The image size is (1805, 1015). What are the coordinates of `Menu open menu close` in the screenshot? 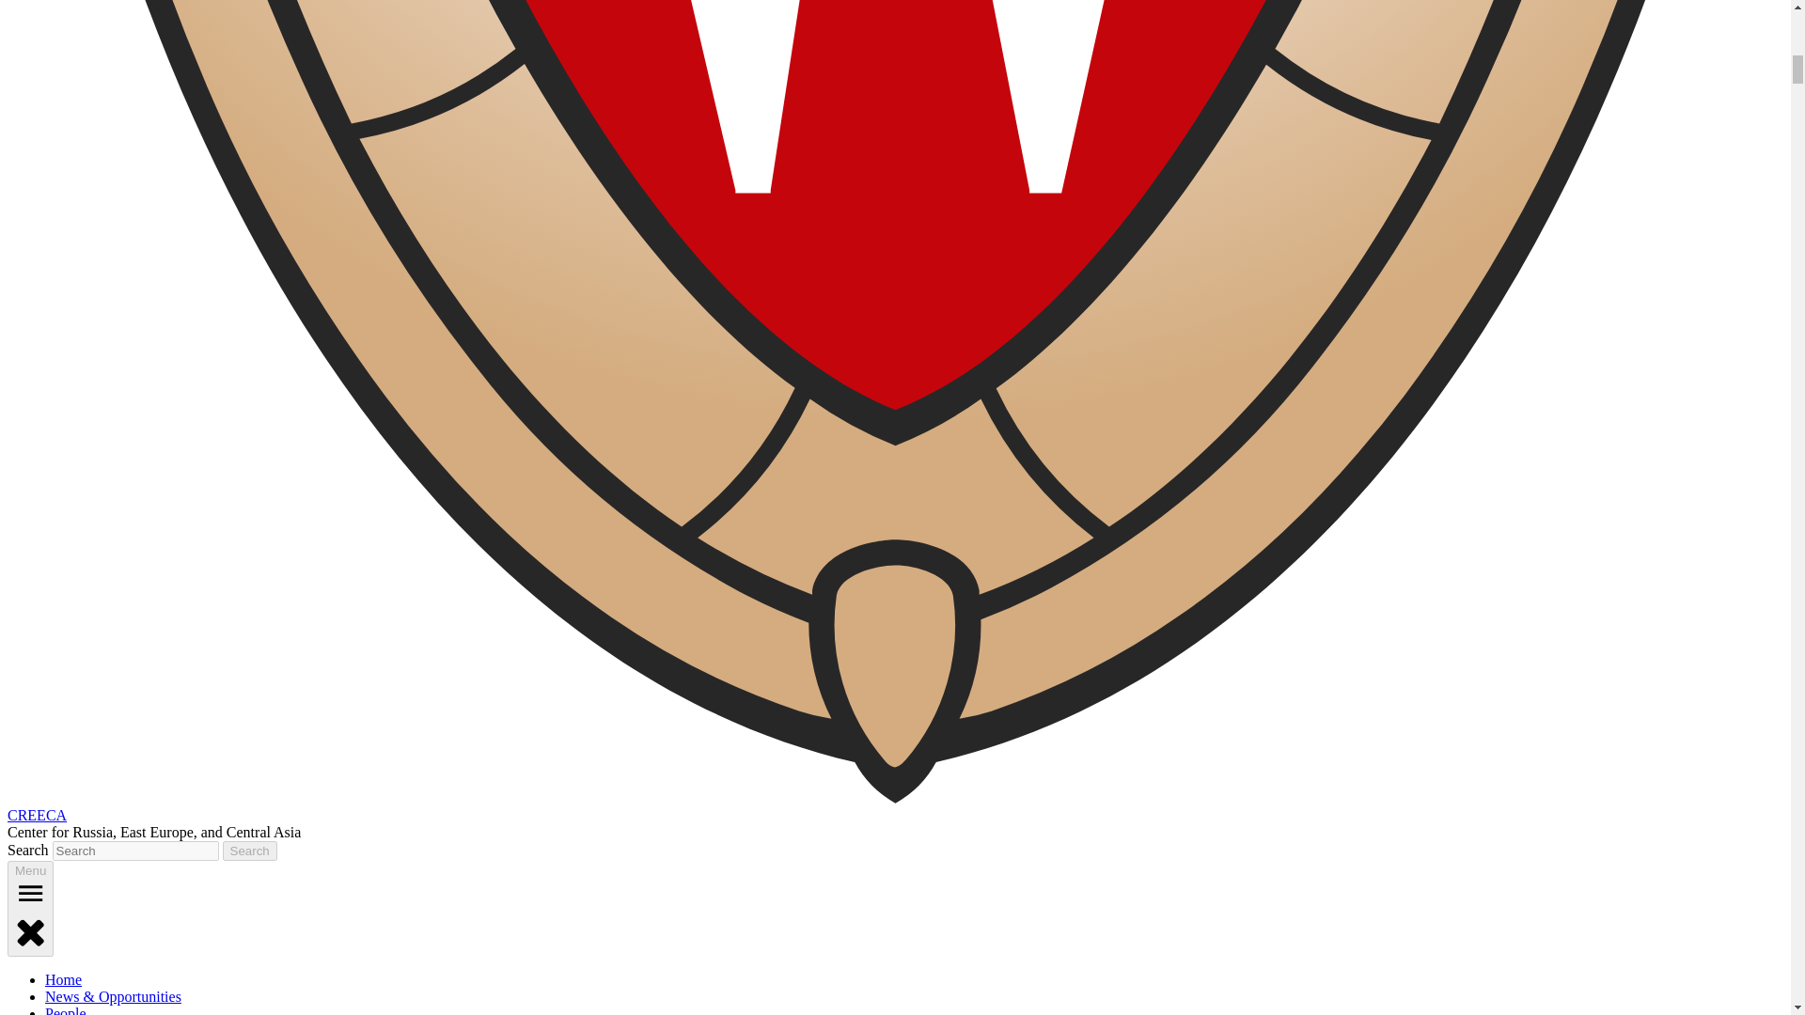 It's located at (30, 909).